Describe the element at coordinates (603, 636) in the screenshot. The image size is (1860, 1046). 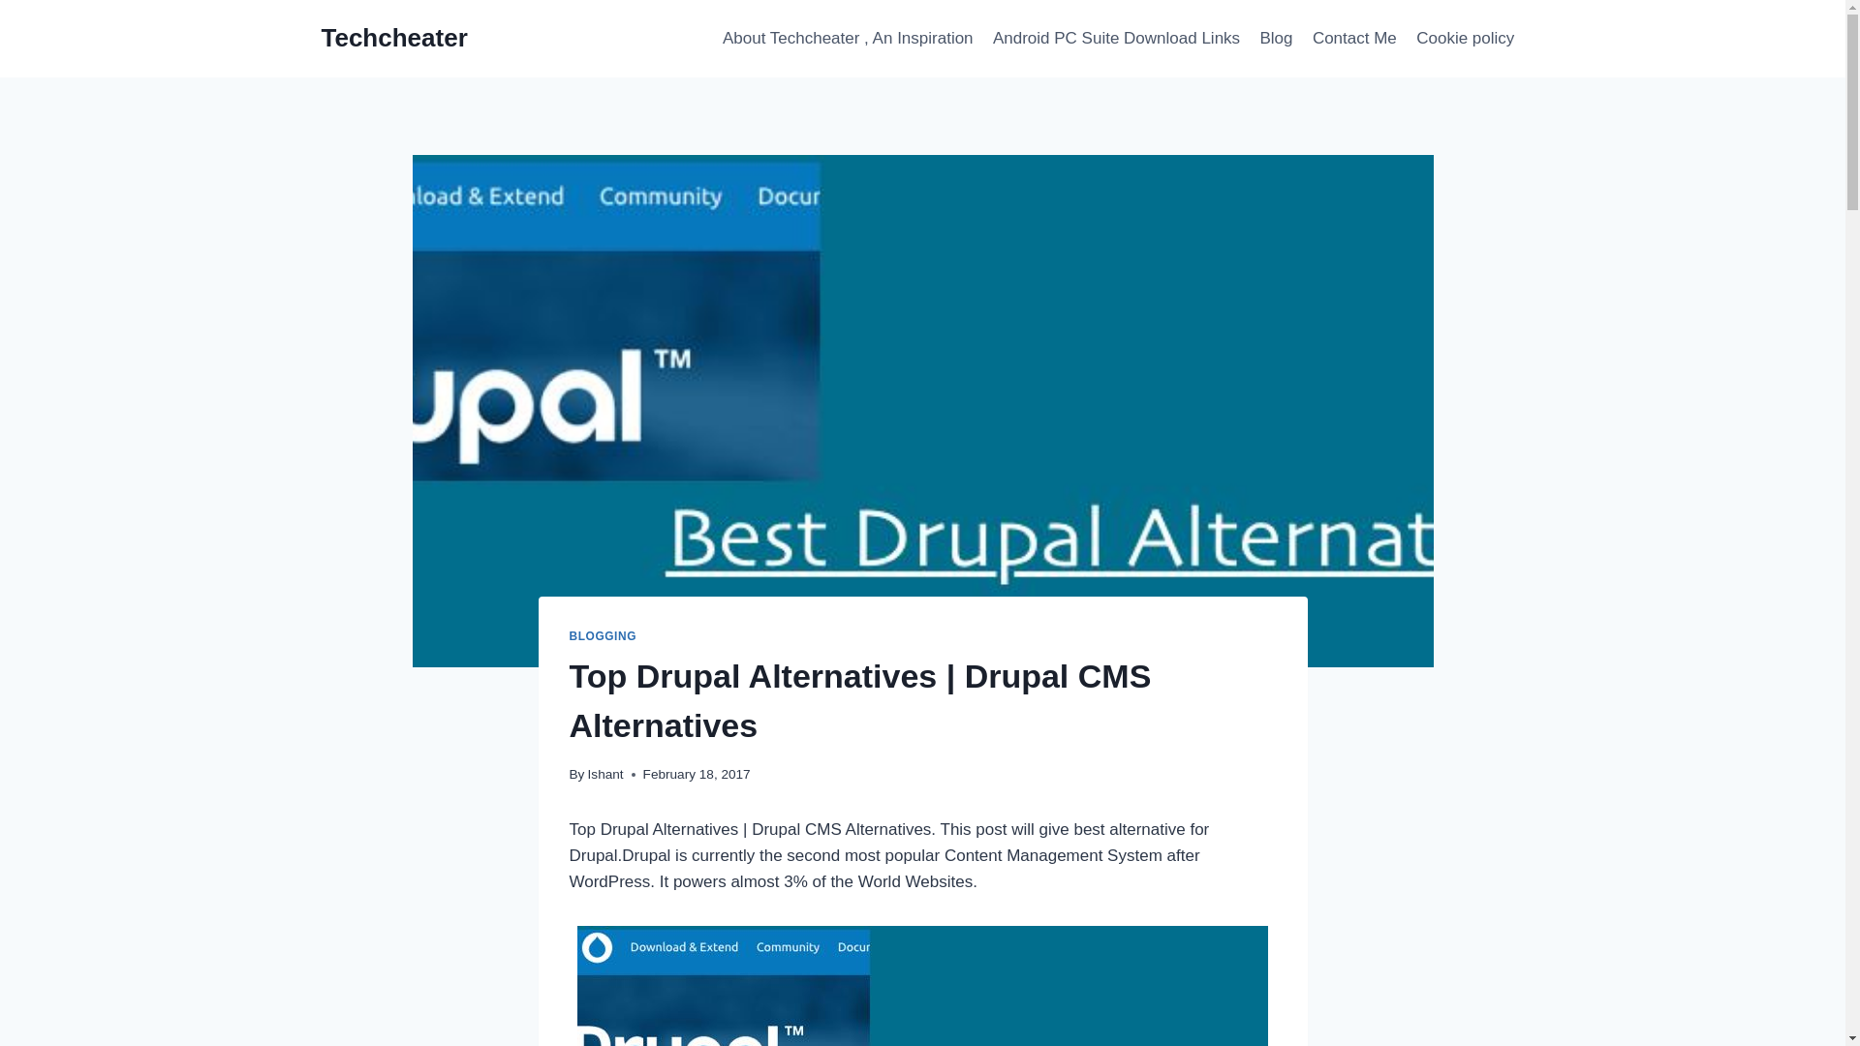
I see `BLOGGING` at that location.